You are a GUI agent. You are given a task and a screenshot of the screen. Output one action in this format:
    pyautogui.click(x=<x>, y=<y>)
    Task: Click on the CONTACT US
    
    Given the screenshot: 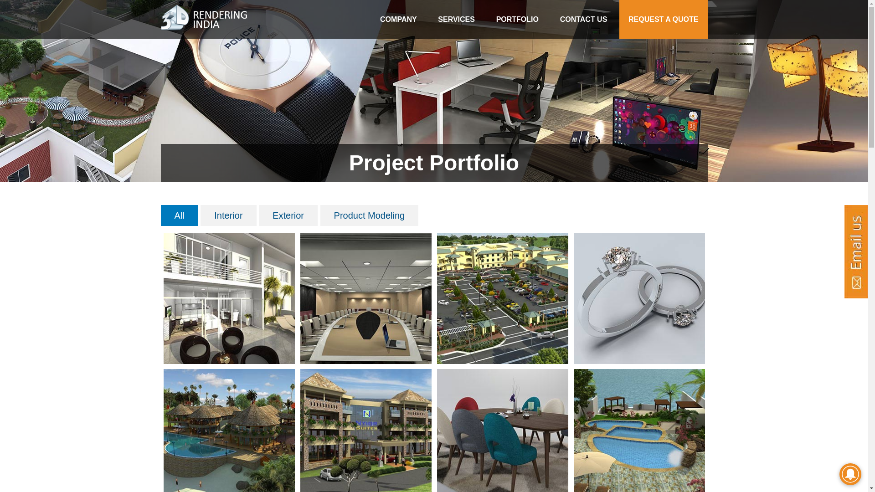 What is the action you would take?
    pyautogui.click(x=584, y=19)
    